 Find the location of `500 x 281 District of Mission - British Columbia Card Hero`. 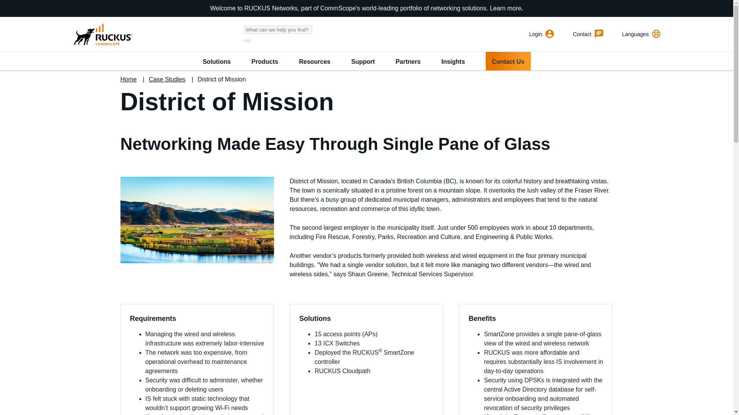

500 x 281 District of Mission - British Columbia Card Hero is located at coordinates (197, 220).